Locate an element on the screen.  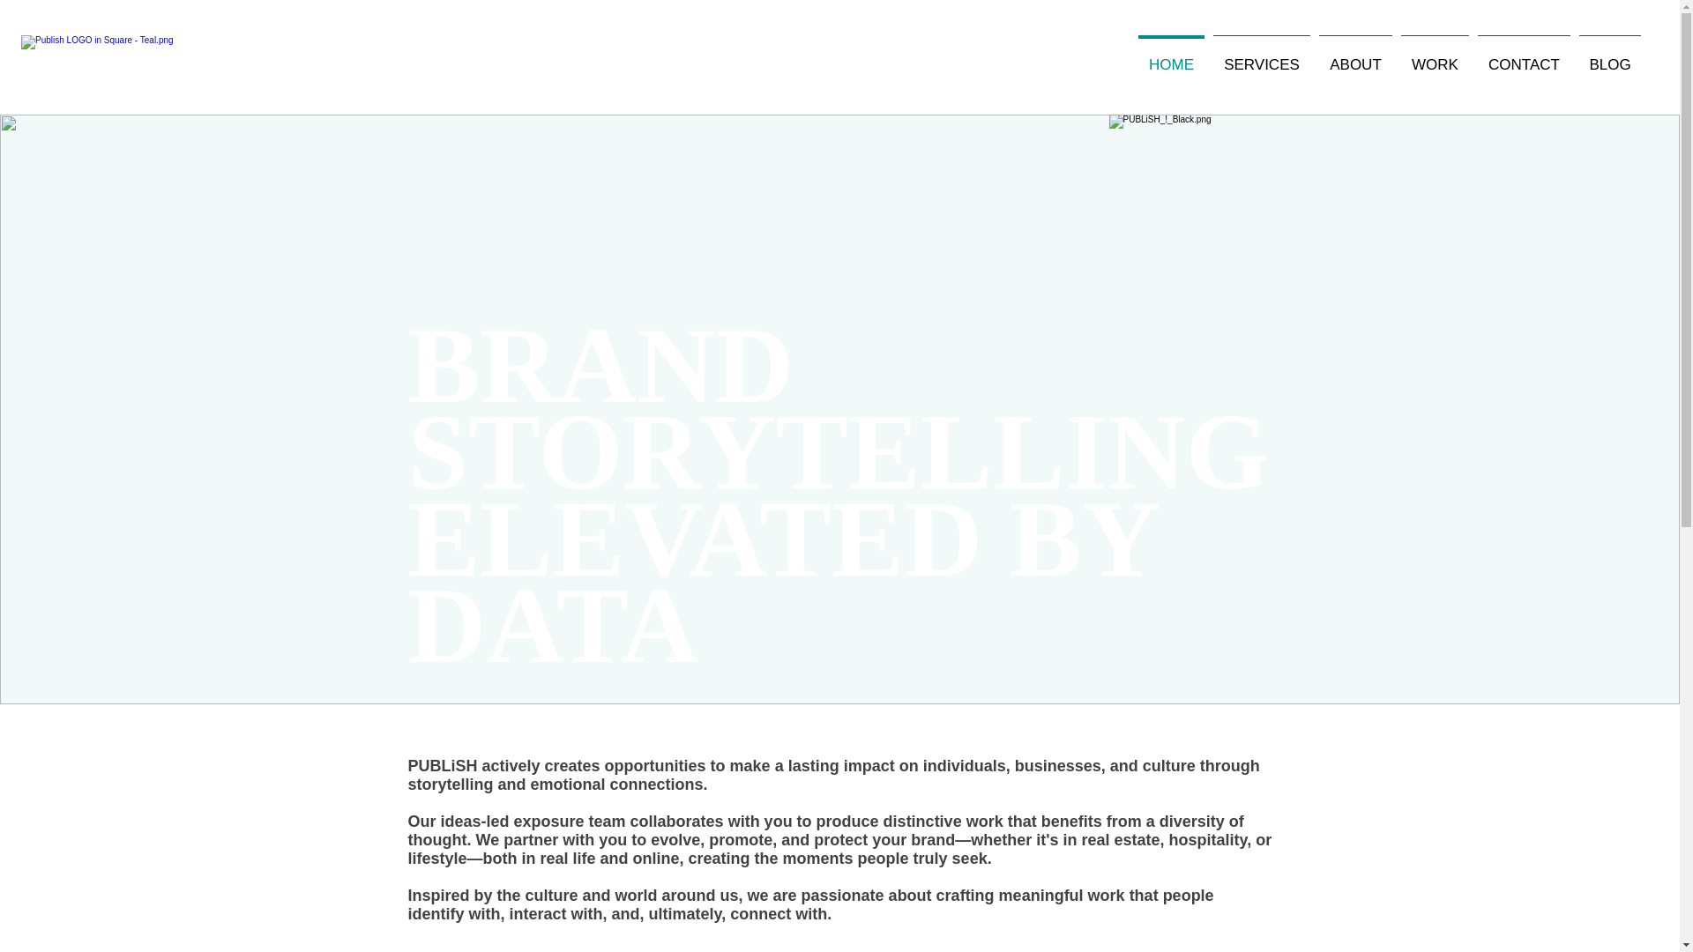
ABOUT is located at coordinates (1356, 56).